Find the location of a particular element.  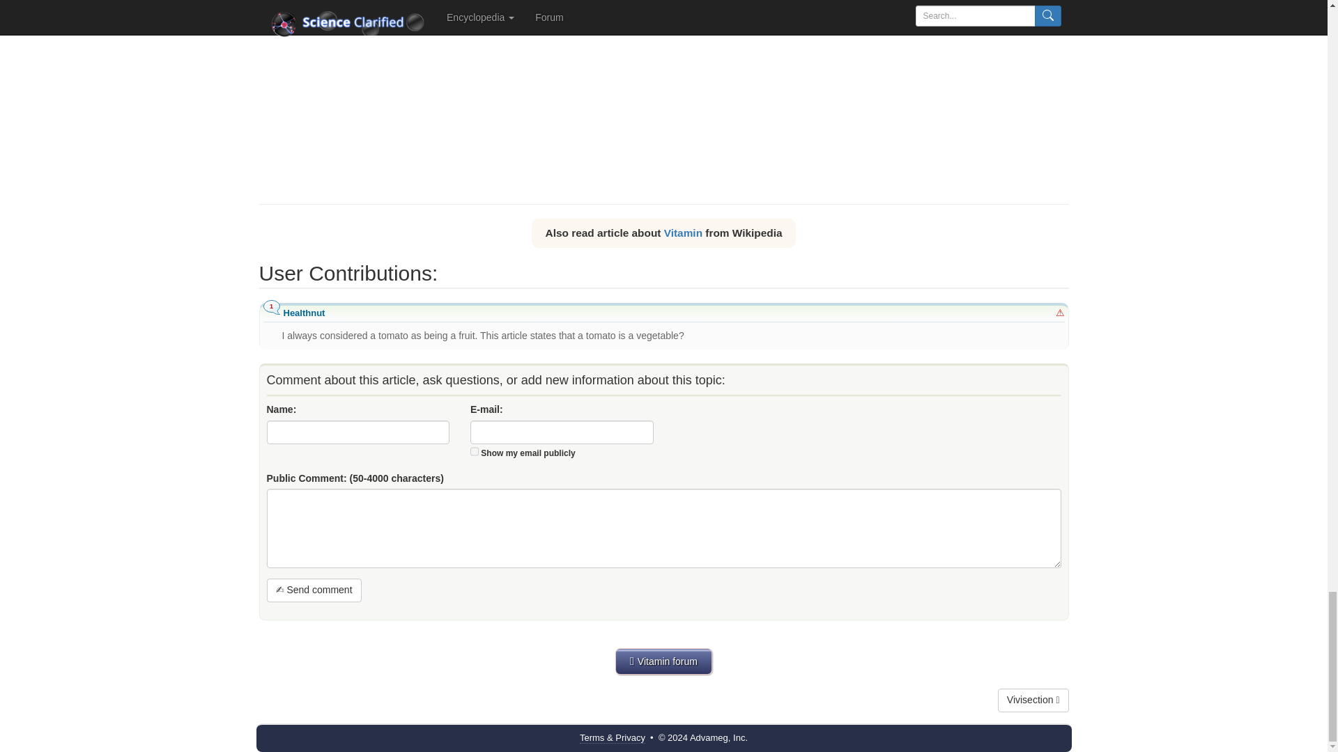

1 is located at coordinates (475, 451).